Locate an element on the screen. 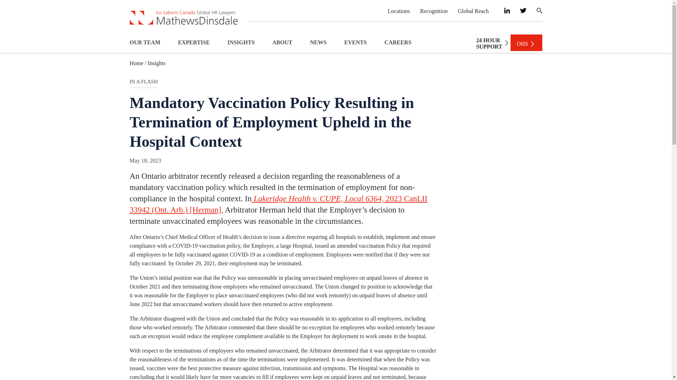 The height and width of the screenshot is (380, 677). OHS is located at coordinates (526, 43).